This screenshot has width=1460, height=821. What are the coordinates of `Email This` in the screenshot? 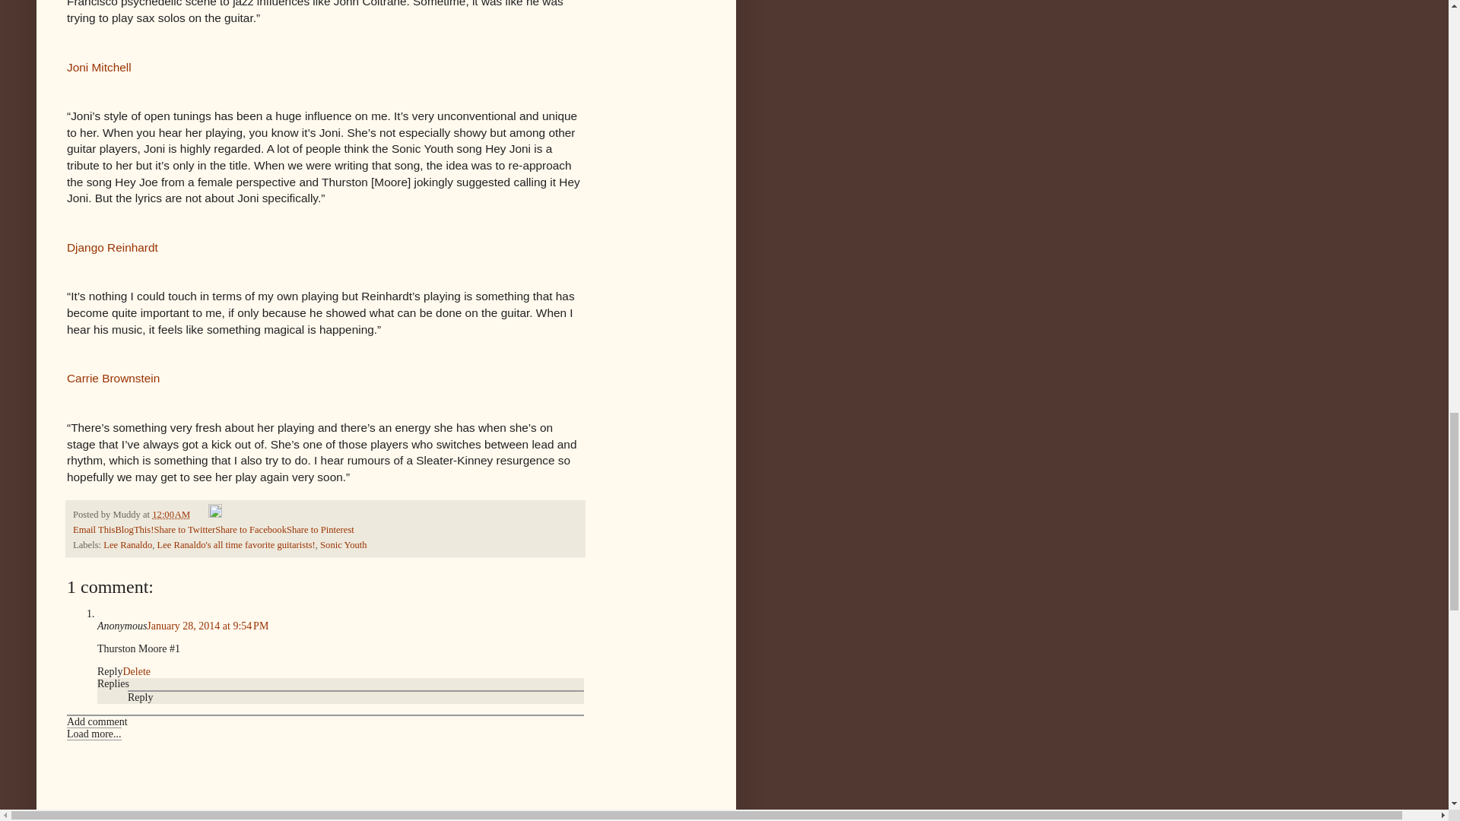 It's located at (94, 530).